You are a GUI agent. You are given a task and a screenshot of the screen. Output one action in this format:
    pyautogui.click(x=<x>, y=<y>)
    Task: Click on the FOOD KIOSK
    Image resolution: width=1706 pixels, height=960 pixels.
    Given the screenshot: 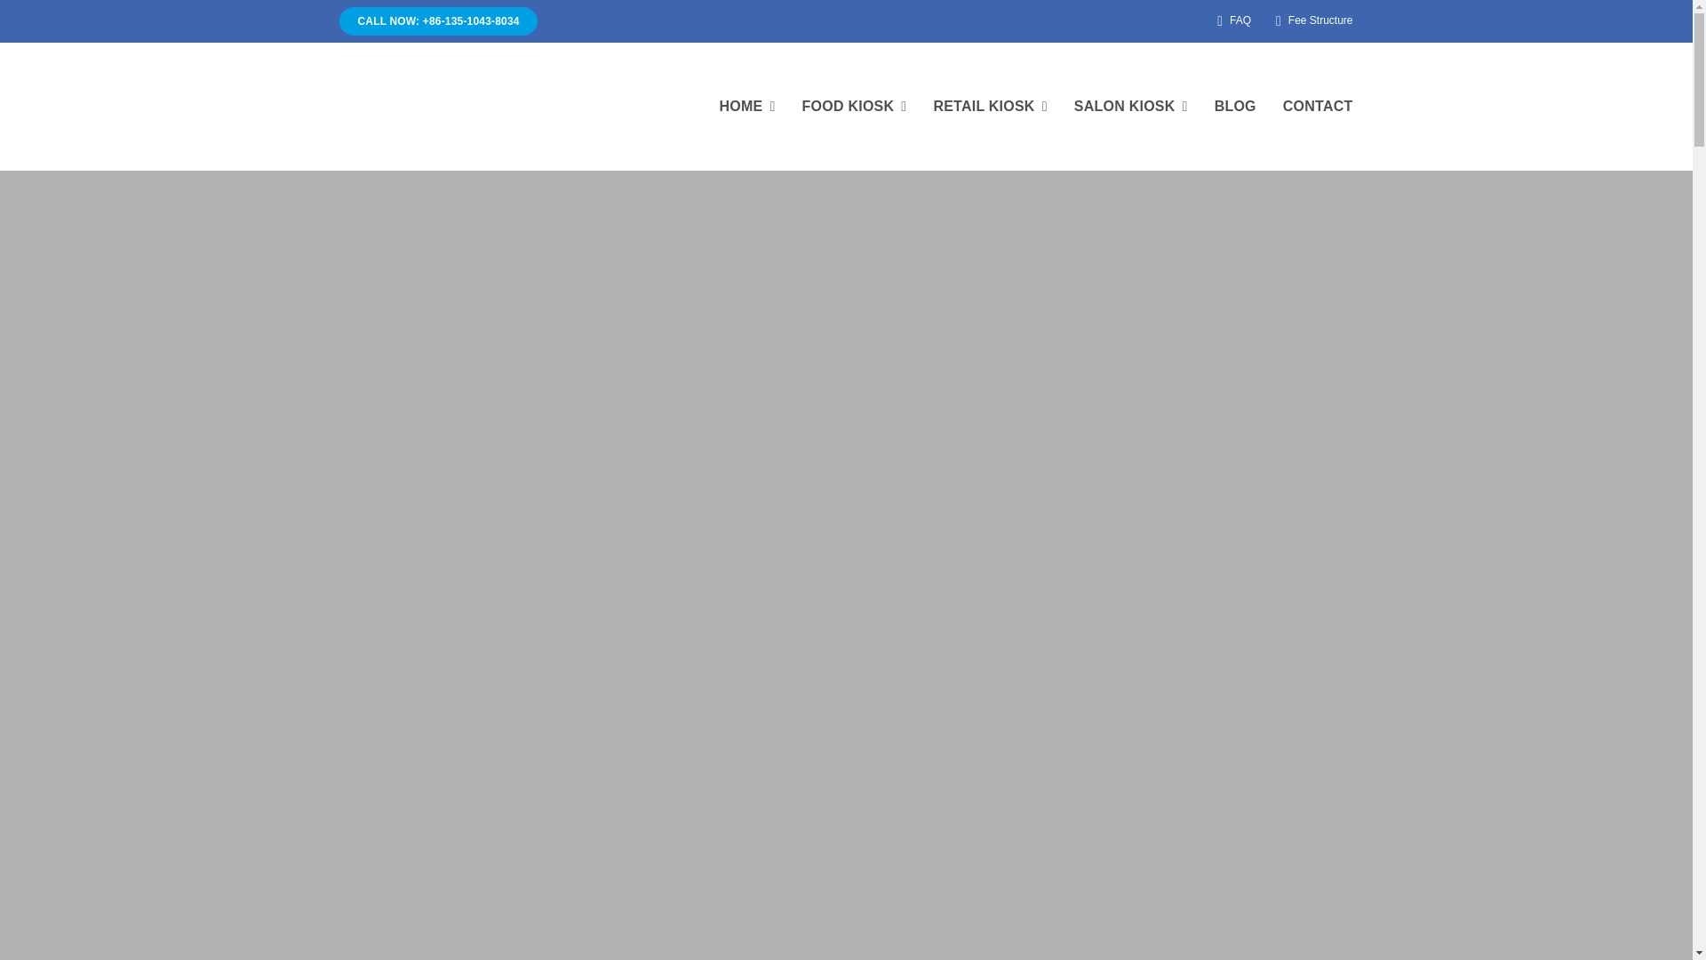 What is the action you would take?
    pyautogui.click(x=855, y=107)
    